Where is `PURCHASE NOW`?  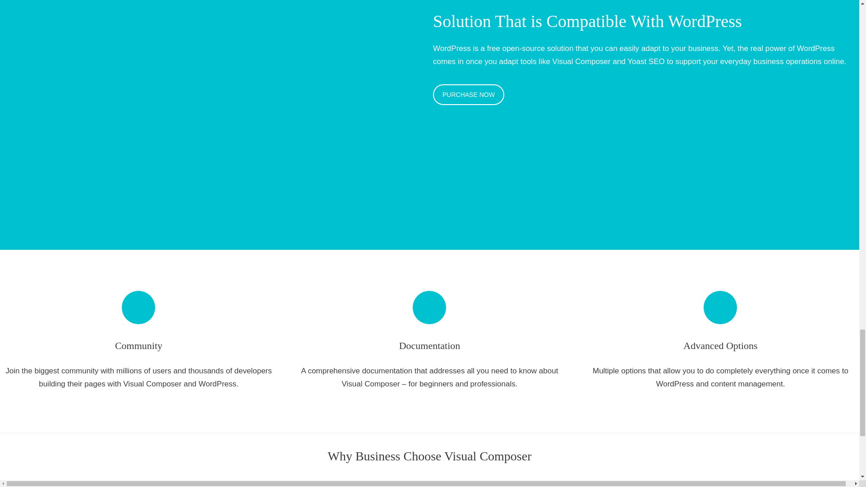 PURCHASE NOW is located at coordinates (468, 95).